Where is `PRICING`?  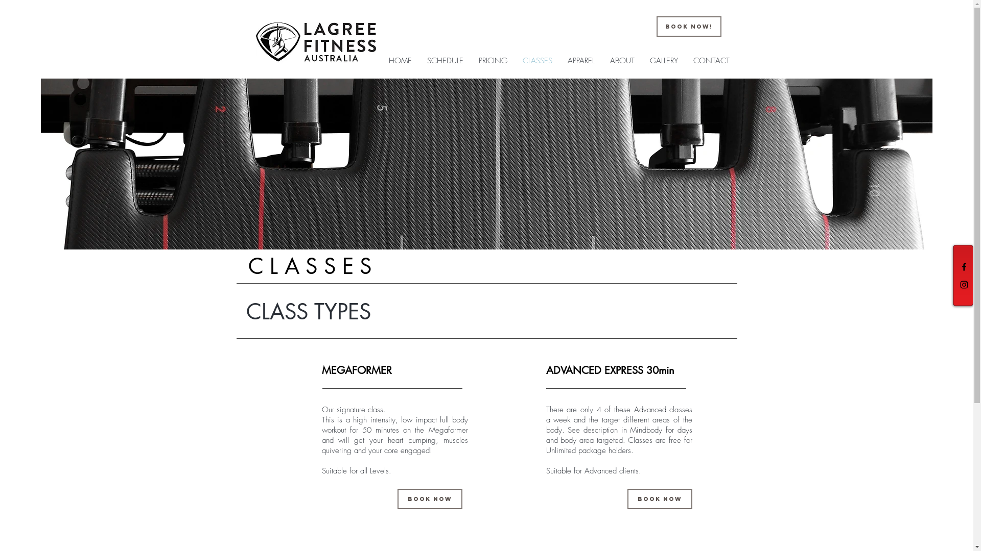 PRICING is located at coordinates (493, 61).